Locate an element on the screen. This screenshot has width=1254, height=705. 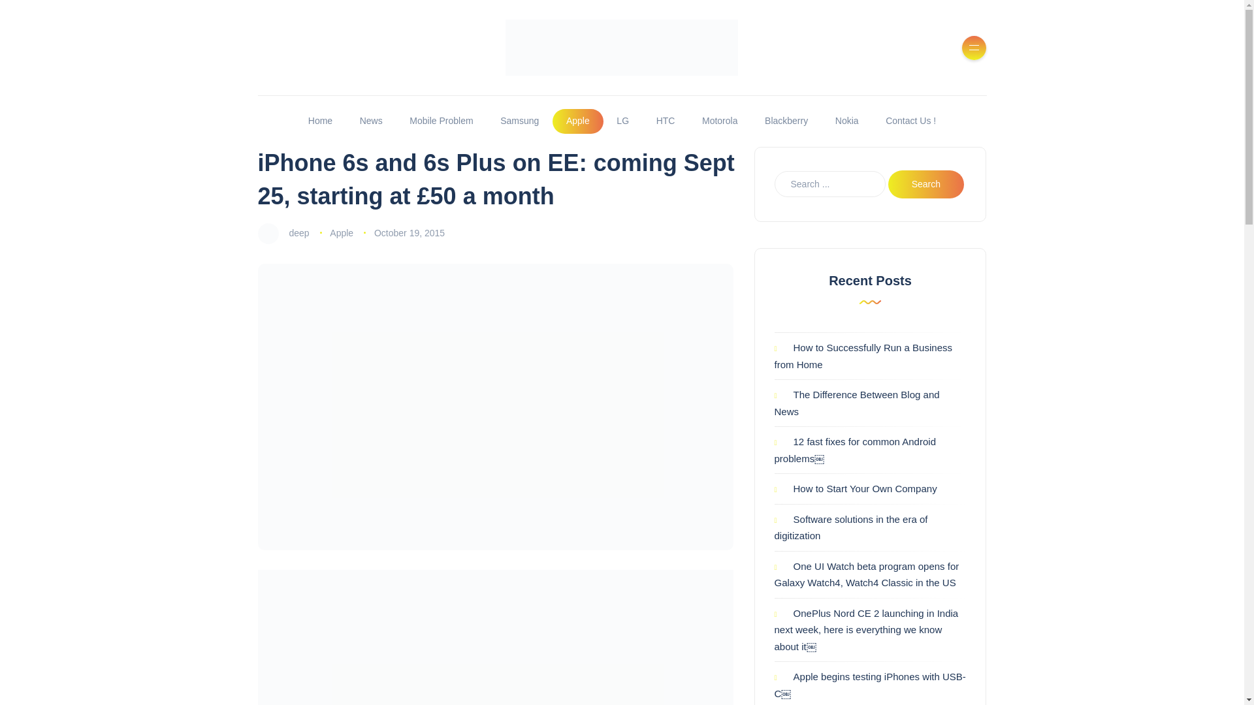
How to Start Your Own Company is located at coordinates (856, 488).